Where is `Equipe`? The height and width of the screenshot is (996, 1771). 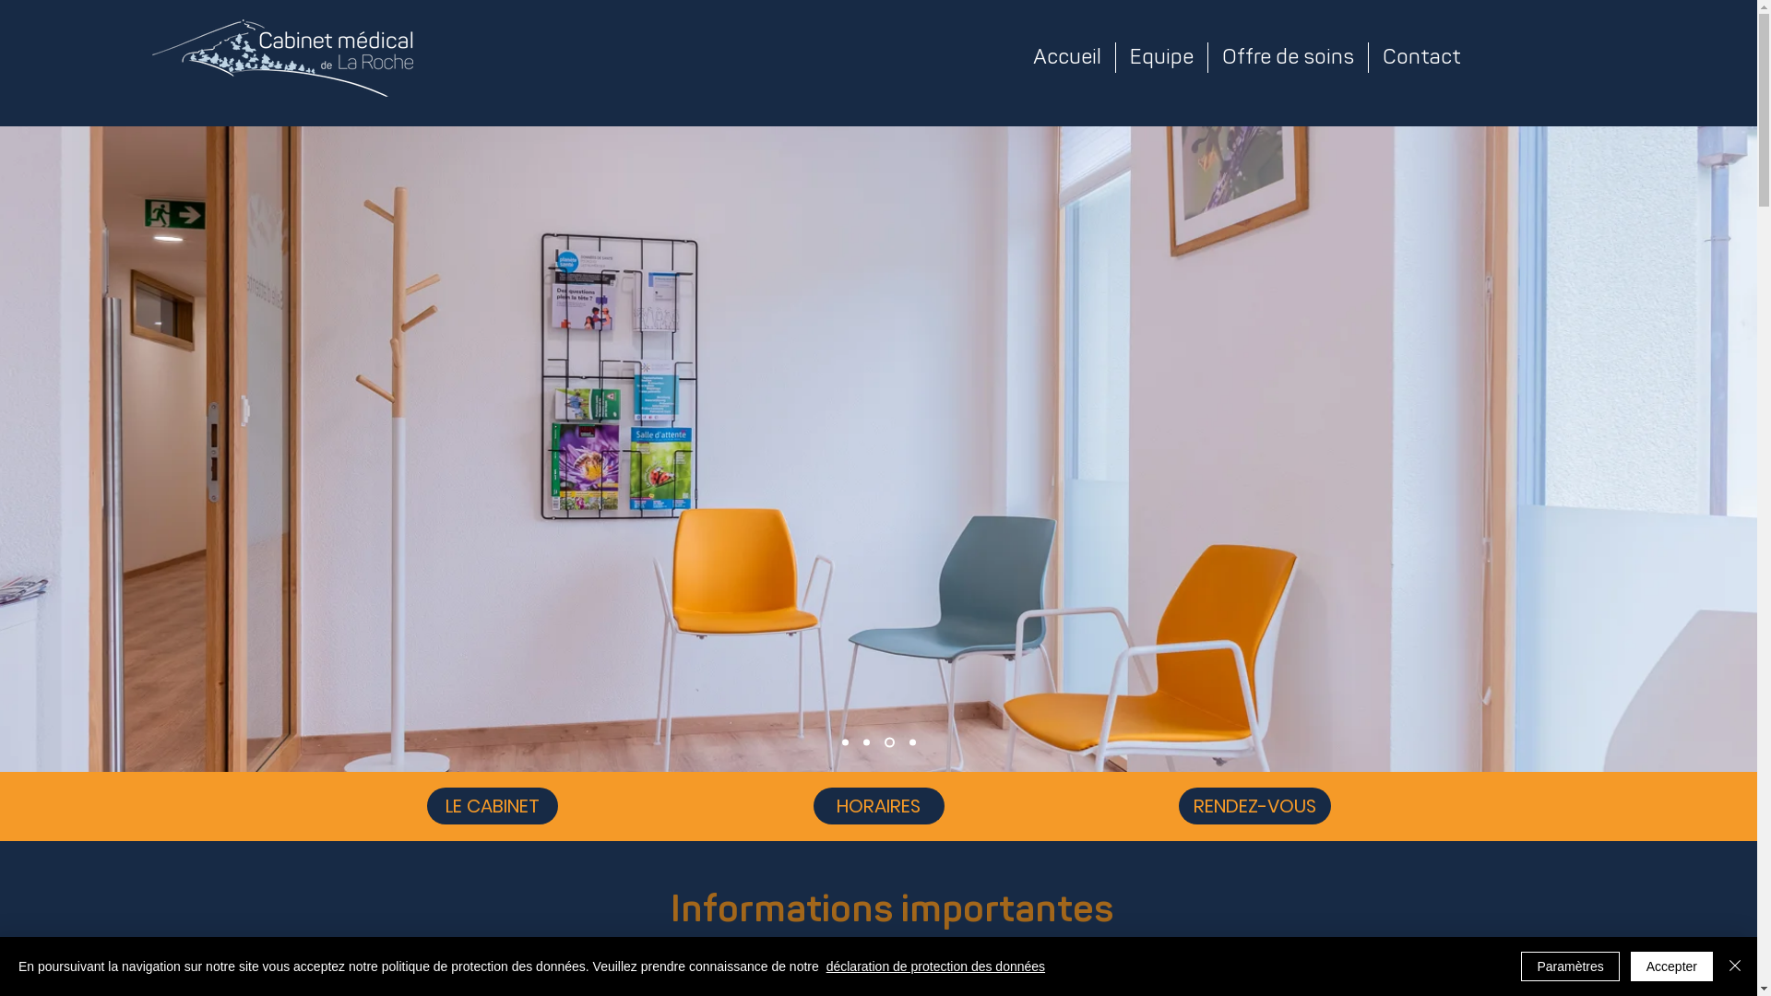 Equipe is located at coordinates (1162, 57).